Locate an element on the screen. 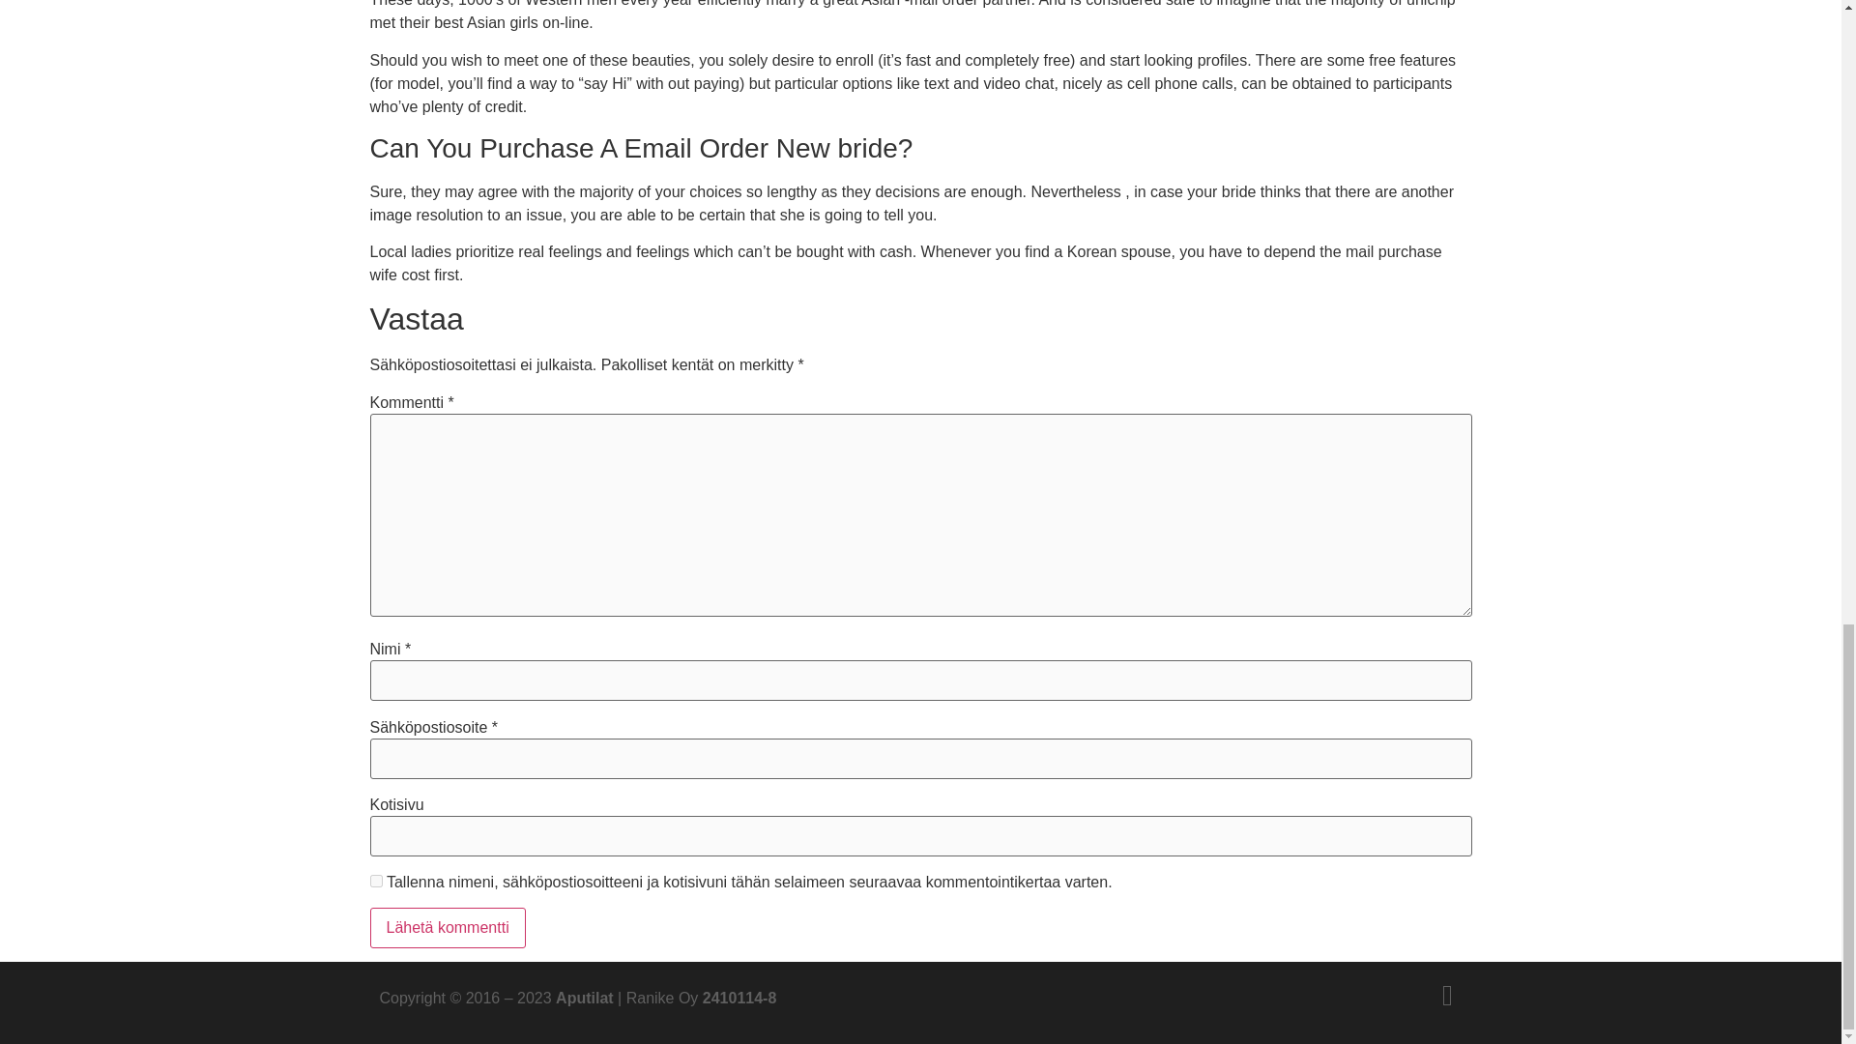 The width and height of the screenshot is (1856, 1044). 2410114-8 is located at coordinates (740, 998).